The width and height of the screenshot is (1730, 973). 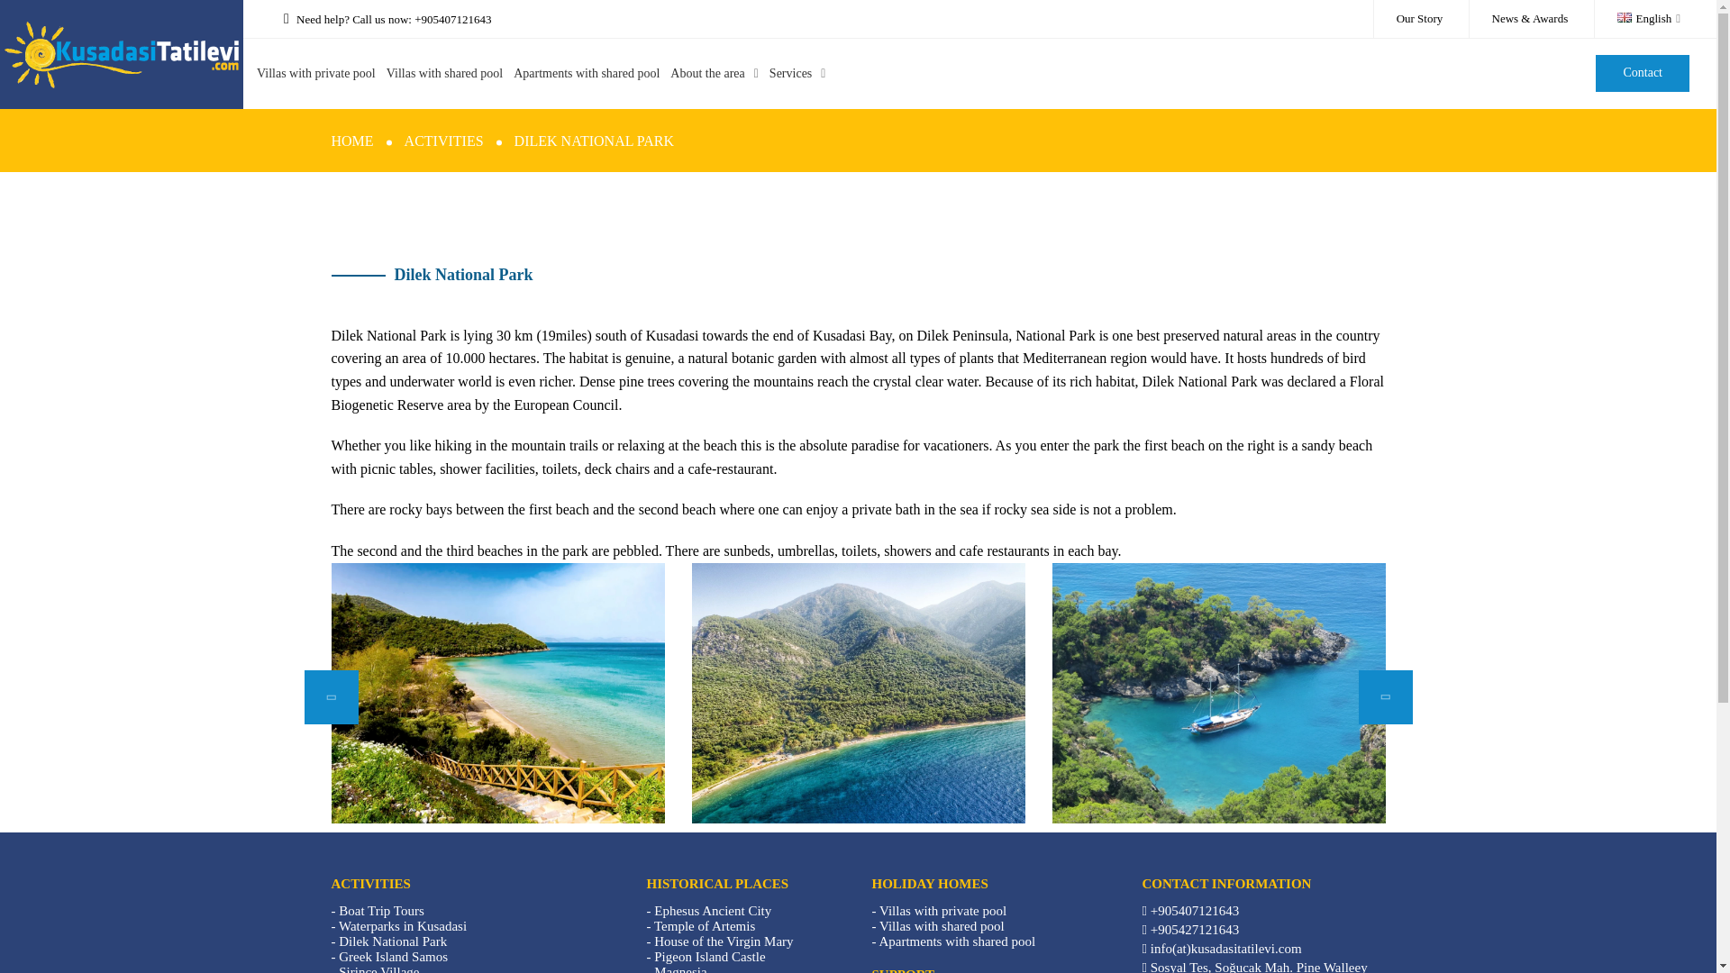 What do you see at coordinates (706, 73) in the screenshot?
I see `About the area` at bounding box center [706, 73].